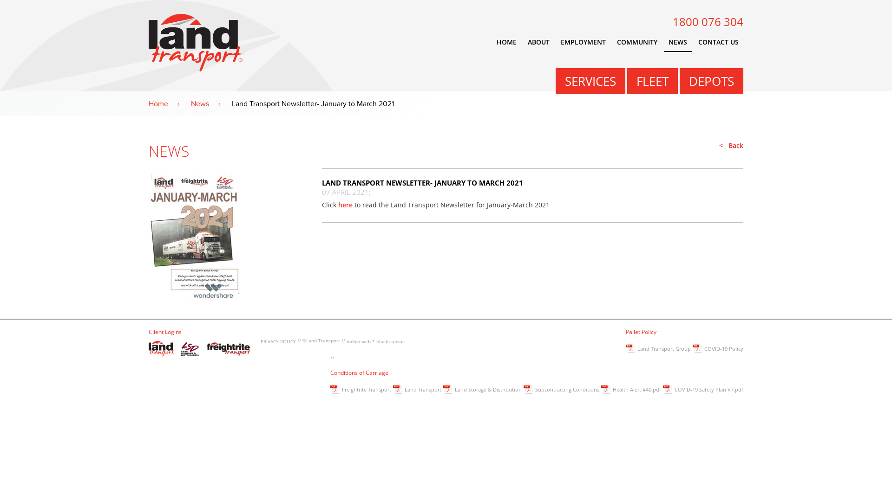 Image resolution: width=892 pixels, height=501 pixels. Describe the element at coordinates (658, 350) in the screenshot. I see `Land Transport Group` at that location.